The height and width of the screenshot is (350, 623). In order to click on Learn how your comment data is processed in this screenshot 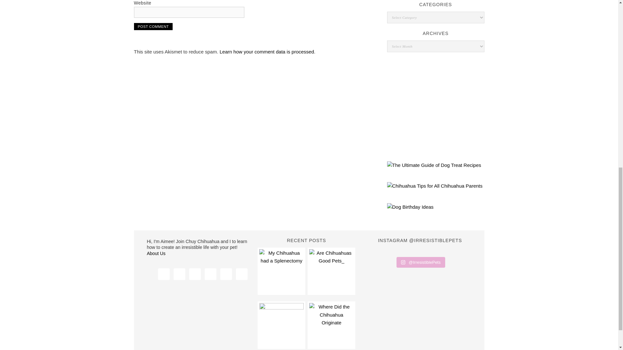, I will do `click(267, 52)`.